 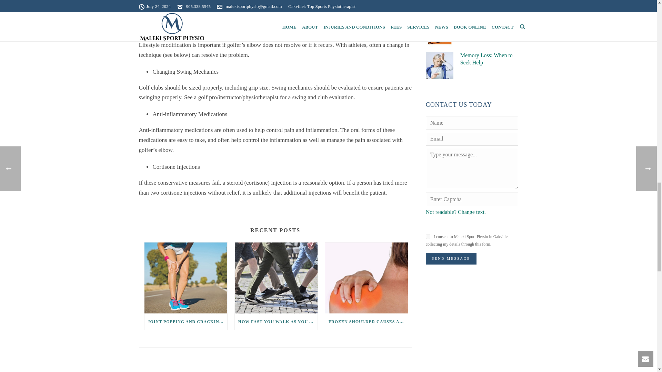 What do you see at coordinates (276, 278) in the screenshot?
I see `How Fast You Walk As You Age May Predict Your Lifespan` at bounding box center [276, 278].